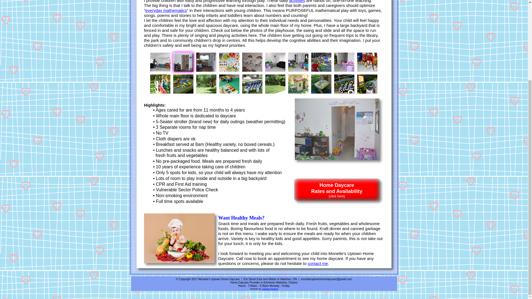 The height and width of the screenshot is (299, 532). Describe the element at coordinates (298, 62) in the screenshot. I see `Home Daycare - Click to show bigger` at that location.